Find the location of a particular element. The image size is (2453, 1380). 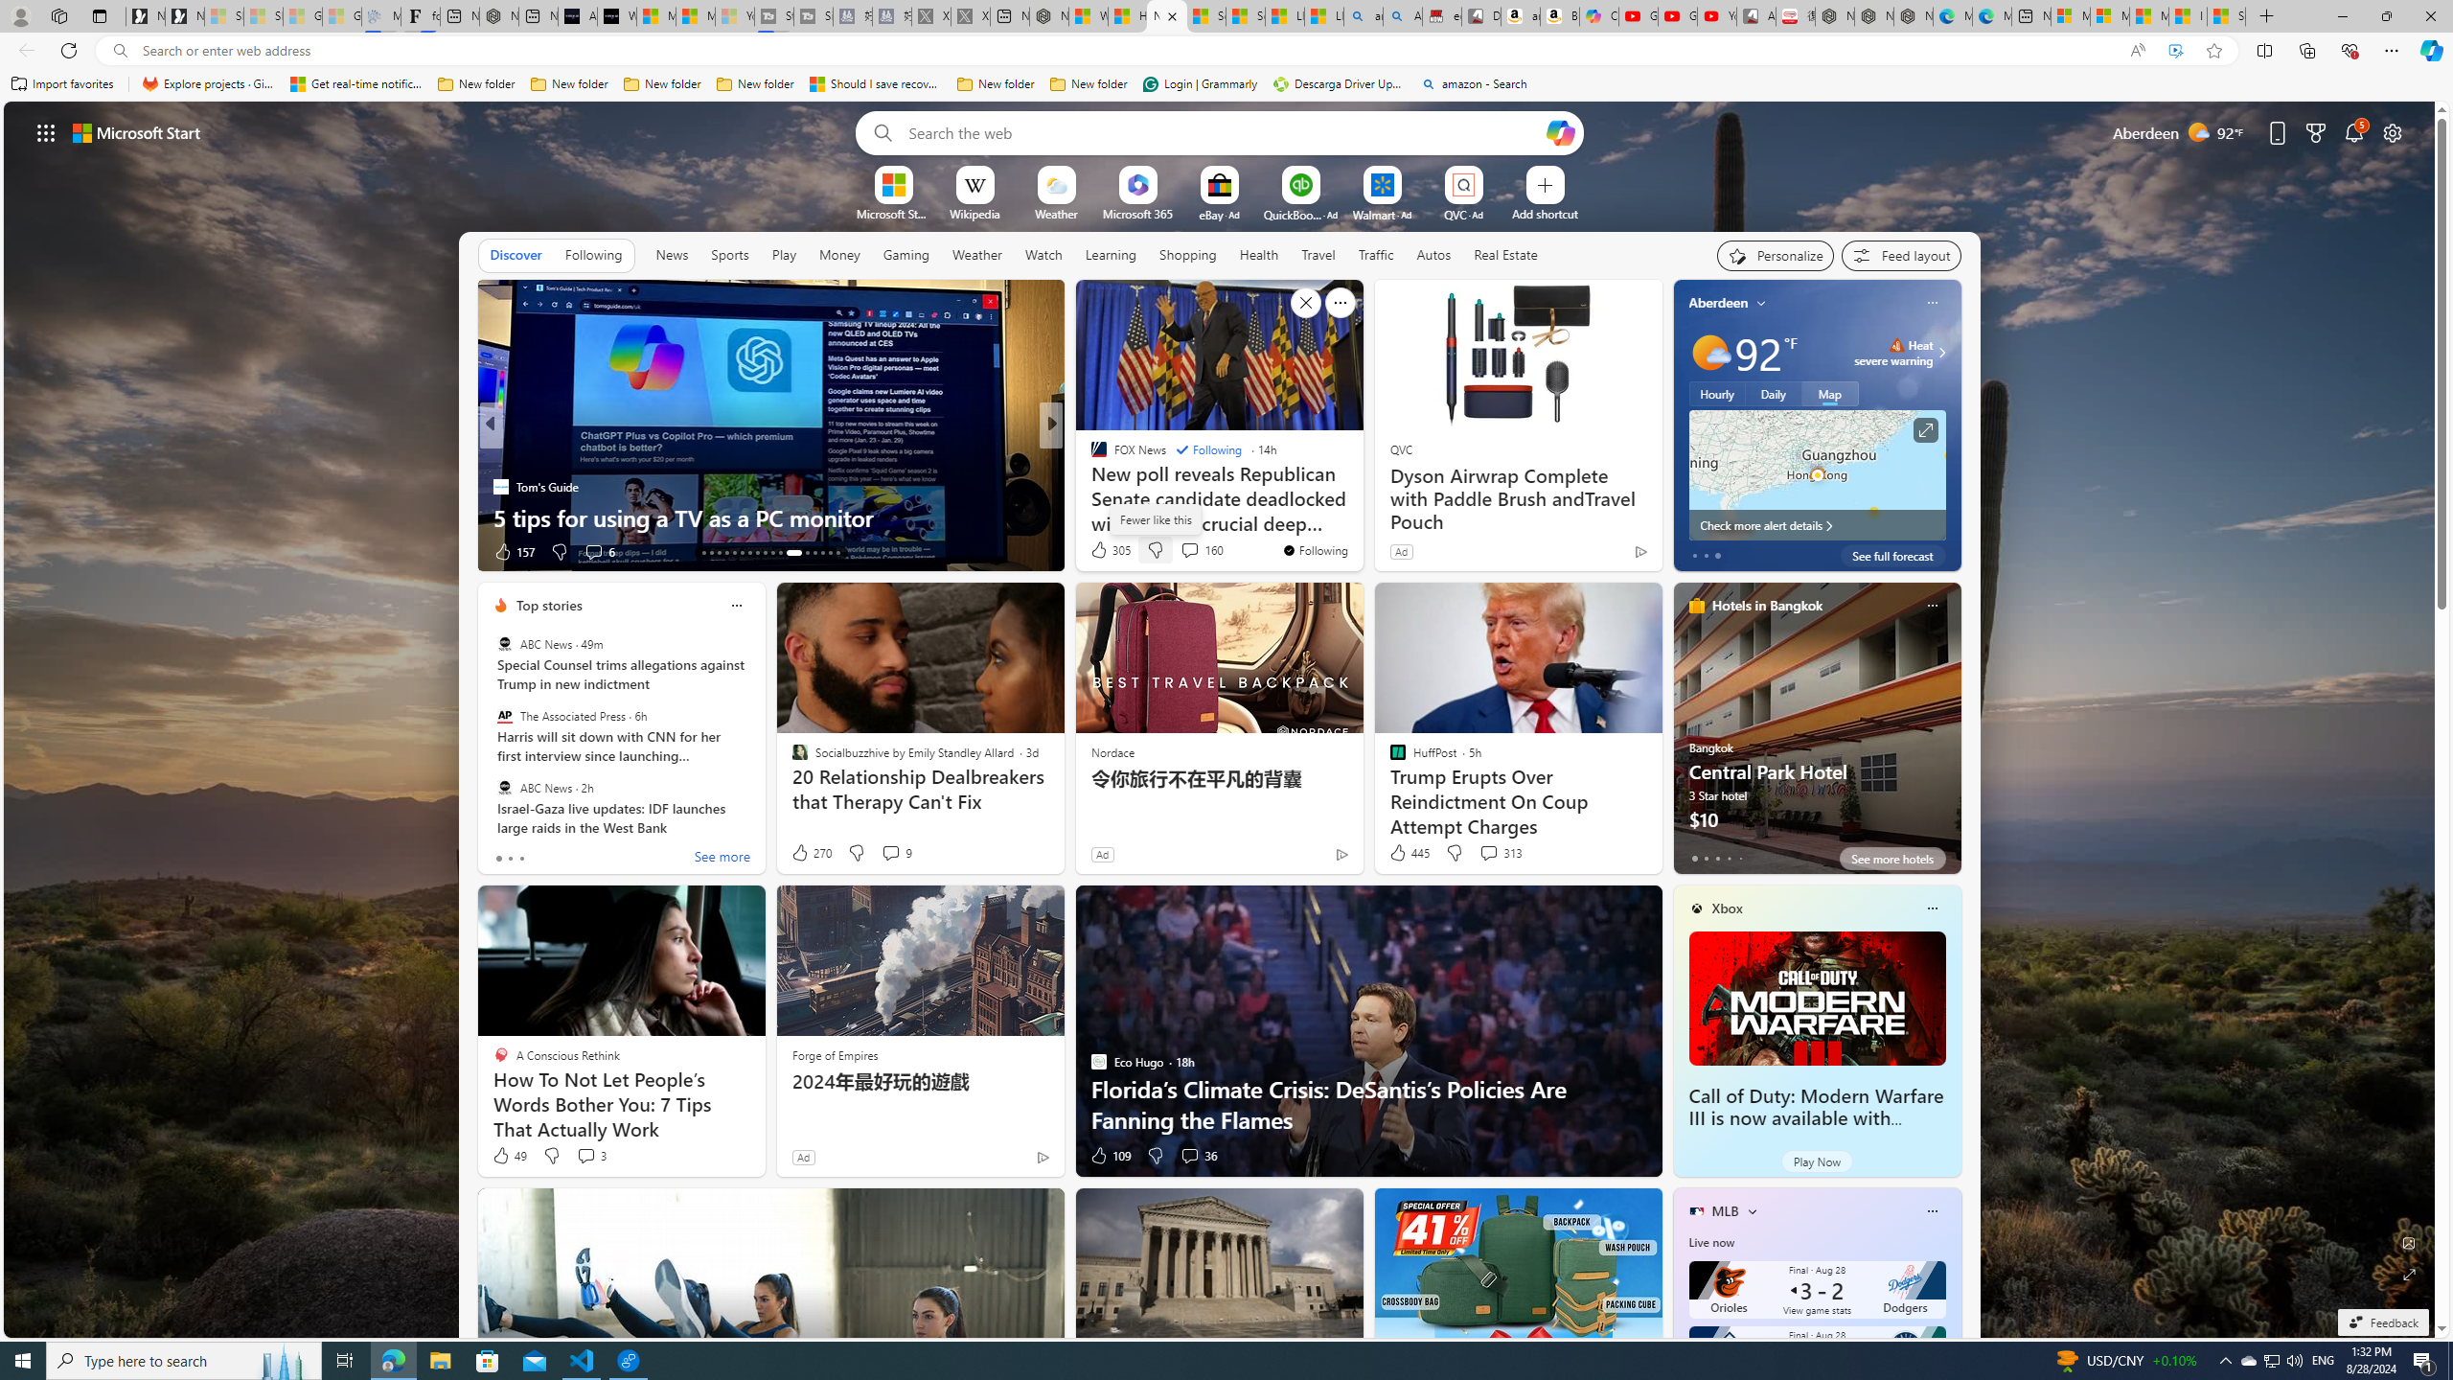

Following is located at coordinates (594, 255).